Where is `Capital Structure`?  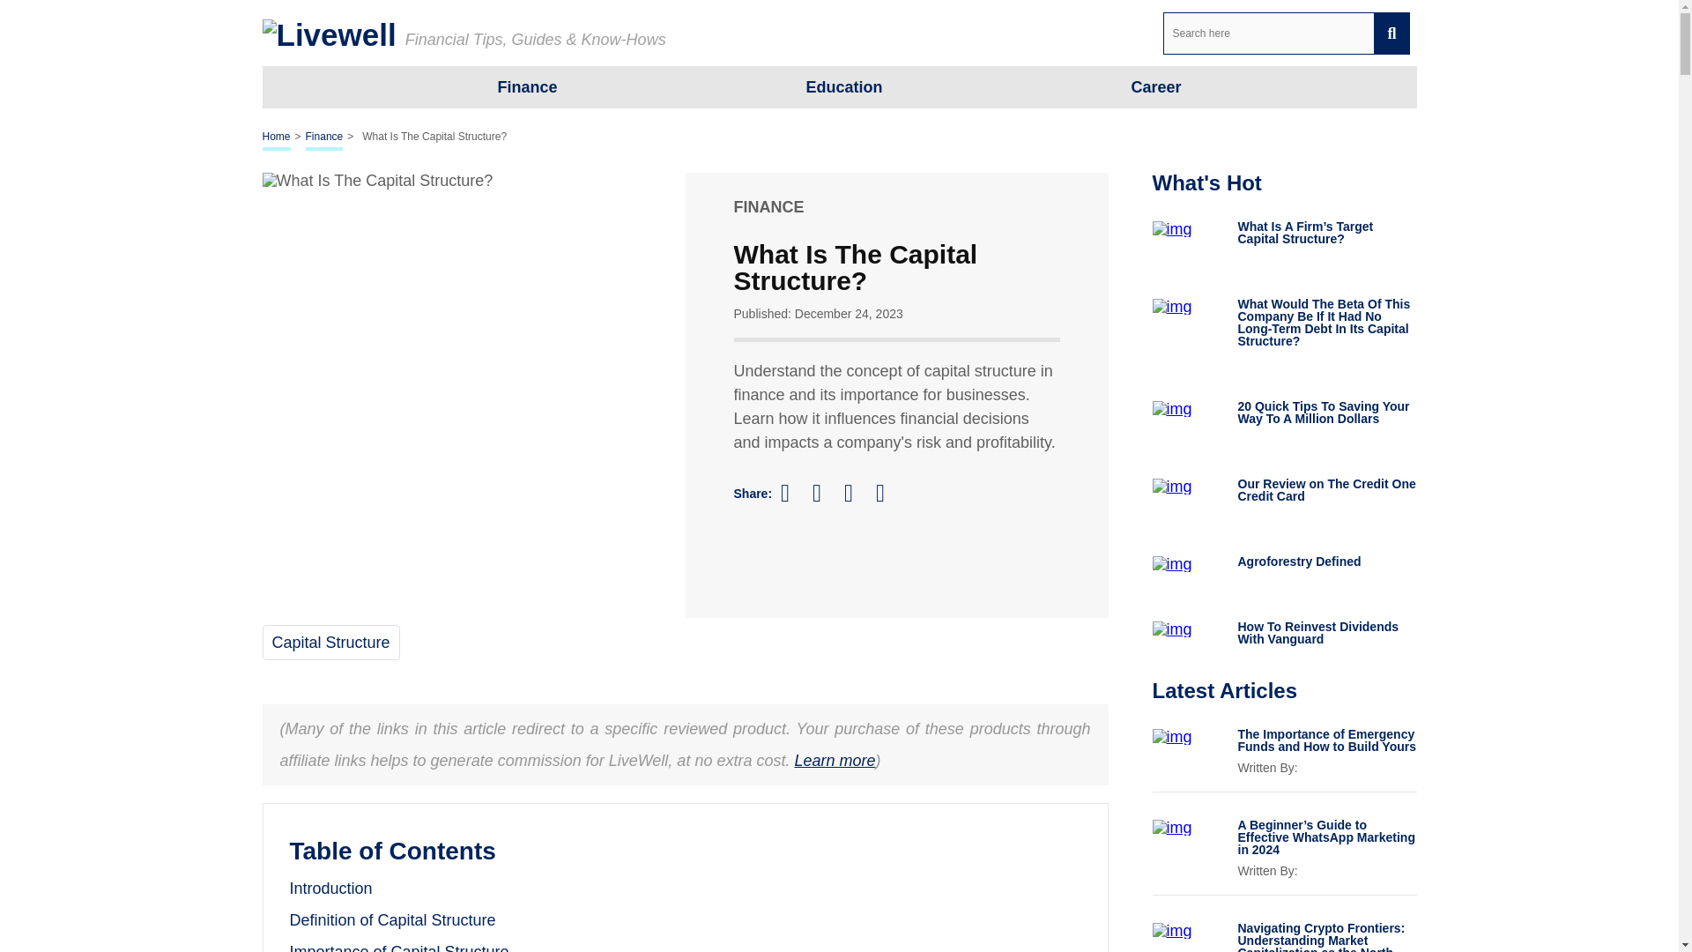 Capital Structure is located at coordinates (330, 642).